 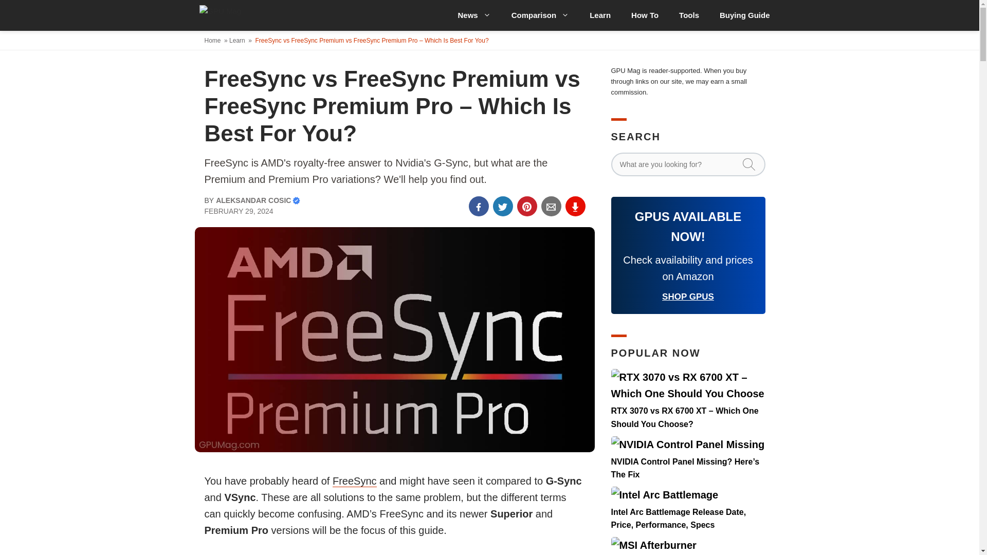 What do you see at coordinates (541, 15) in the screenshot?
I see `Comparison` at bounding box center [541, 15].